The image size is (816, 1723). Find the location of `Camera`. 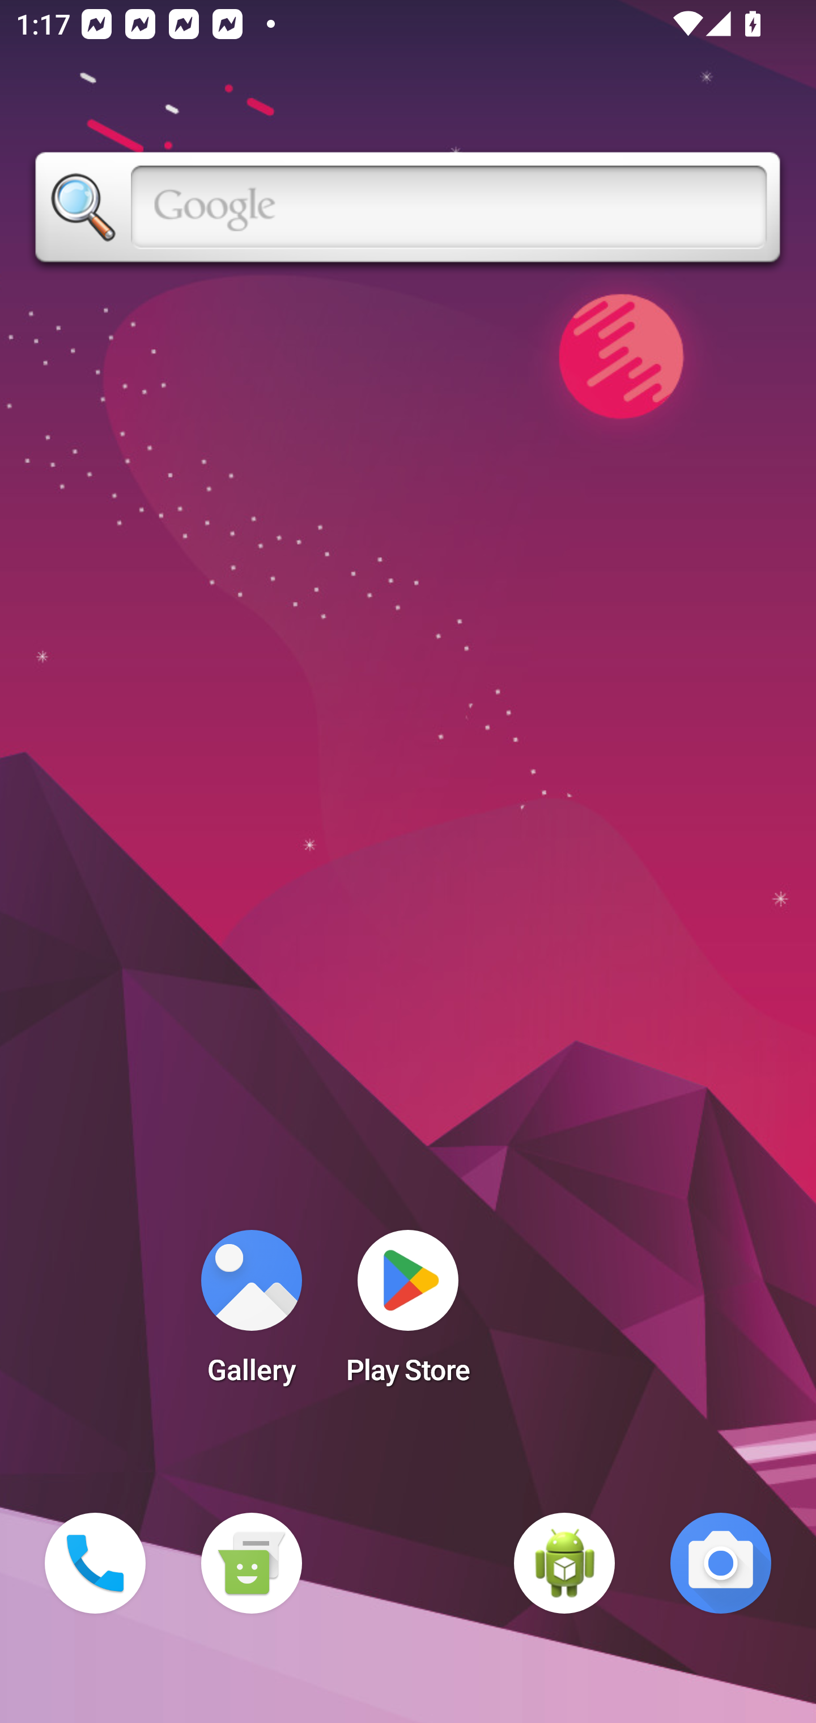

Camera is located at coordinates (721, 1563).